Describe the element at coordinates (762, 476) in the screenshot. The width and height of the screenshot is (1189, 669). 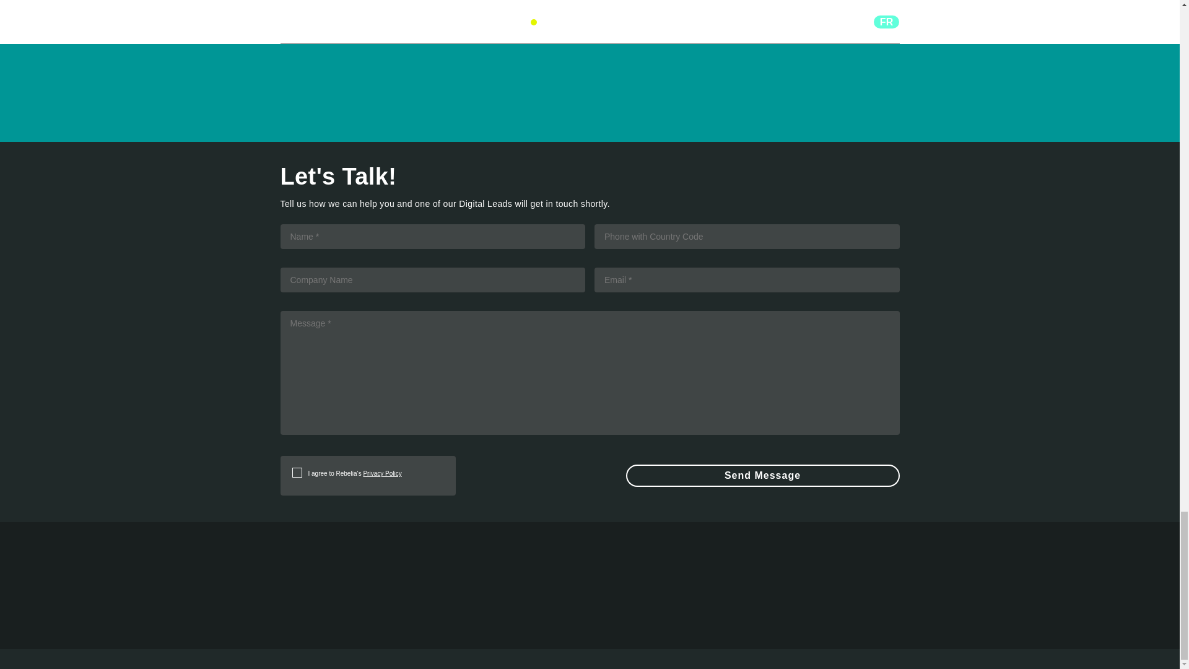
I see `Send Message` at that location.